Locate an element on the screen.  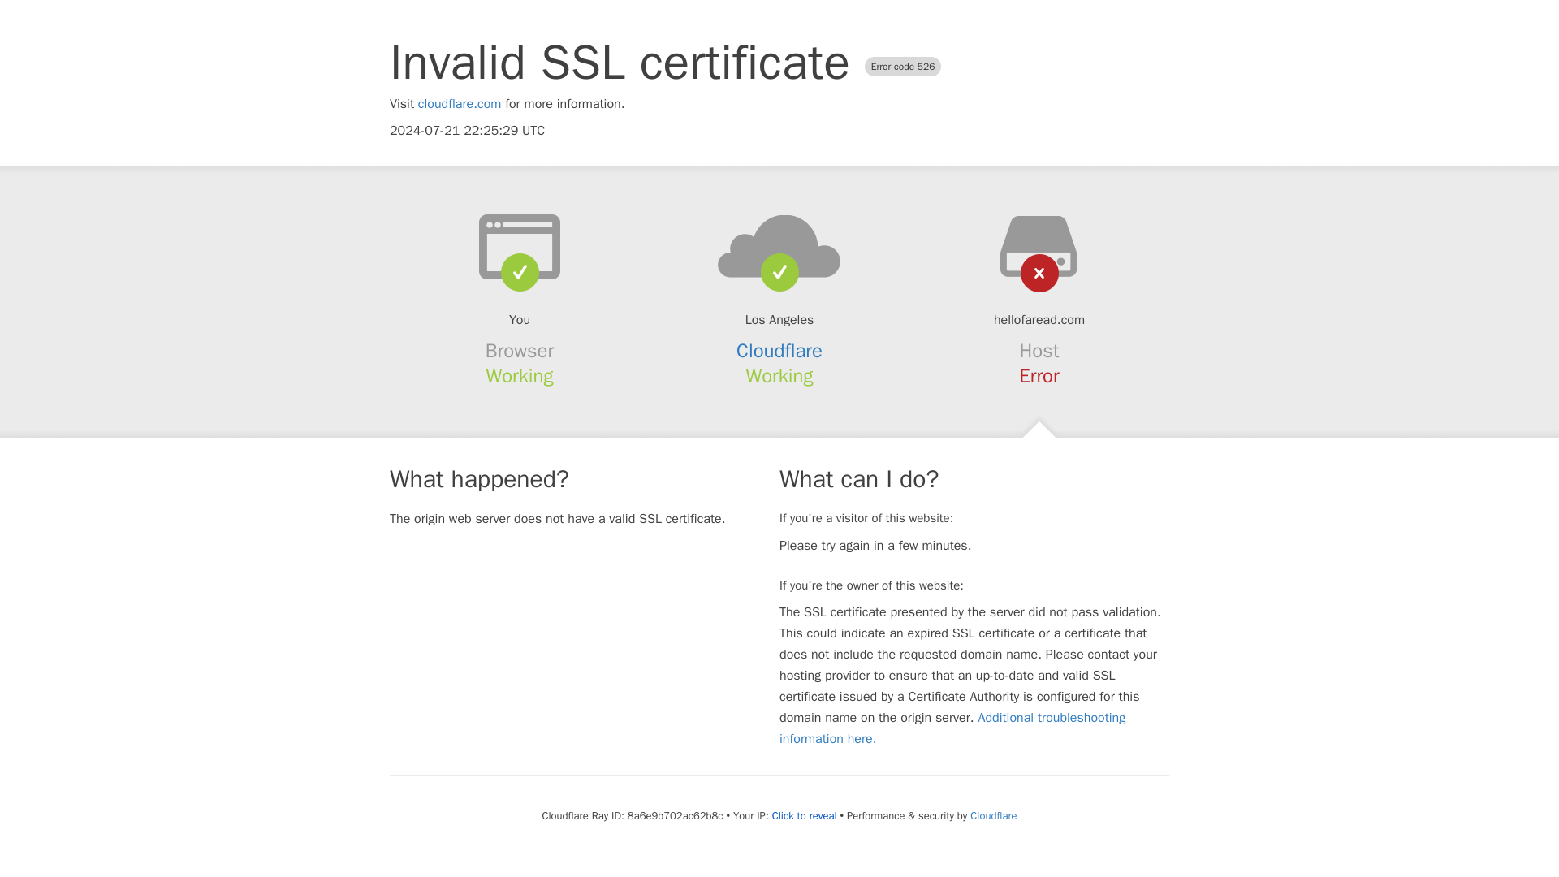
Cloudflare is located at coordinates (779, 351).